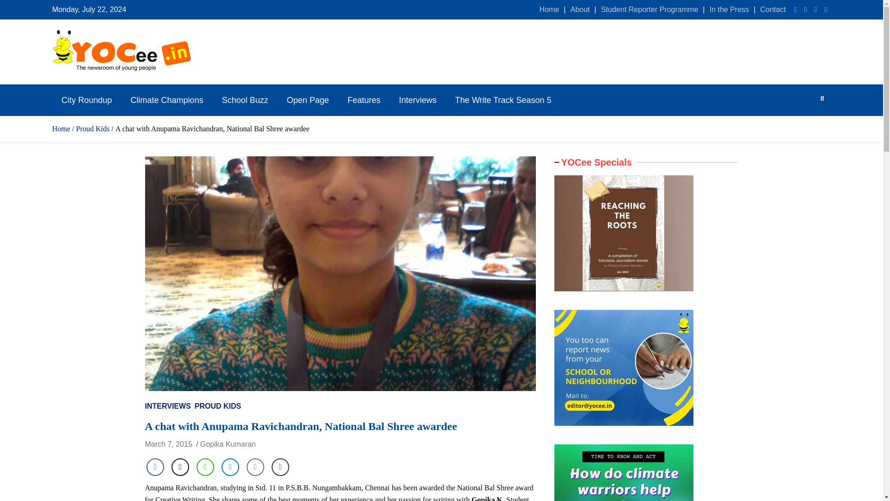 This screenshot has height=501, width=890. Describe the element at coordinates (228, 444) in the screenshot. I see `Gopika Kumaran` at that location.